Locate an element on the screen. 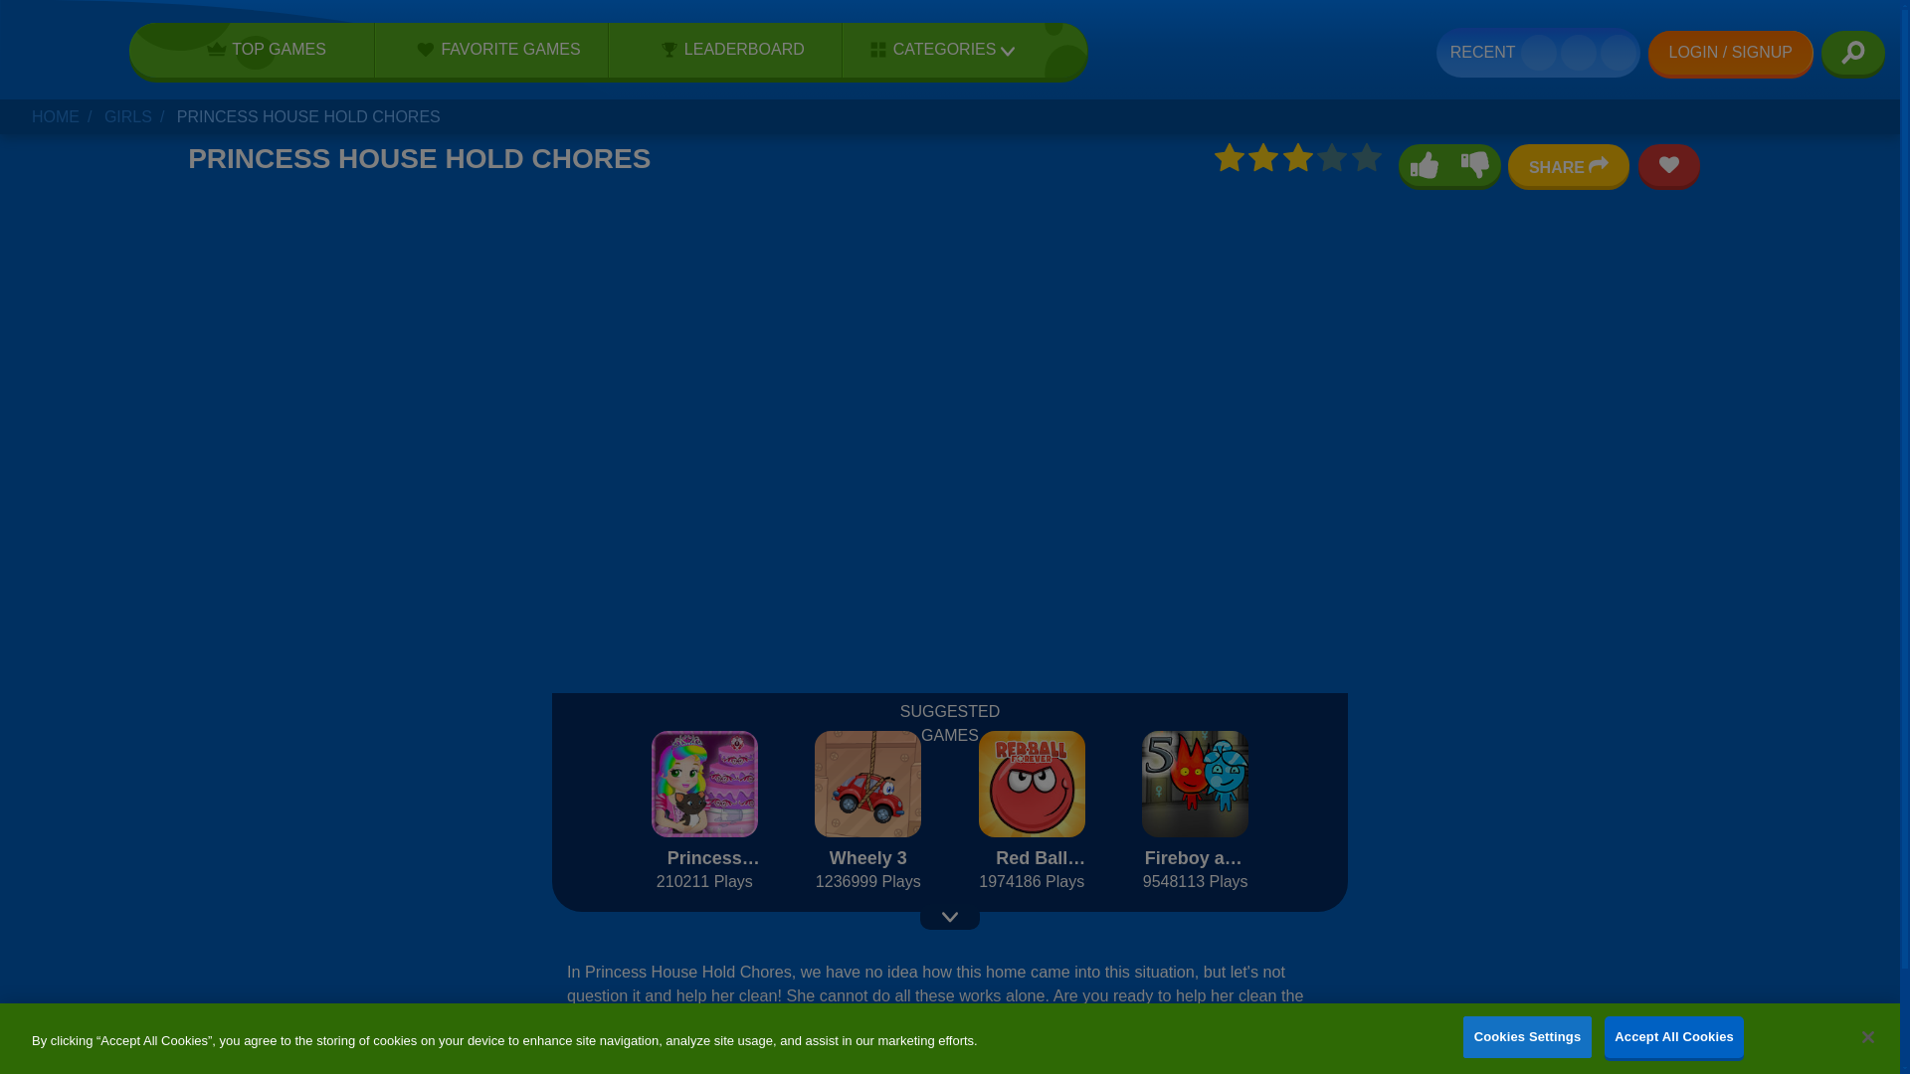  CATEGORIES is located at coordinates (935, 50).